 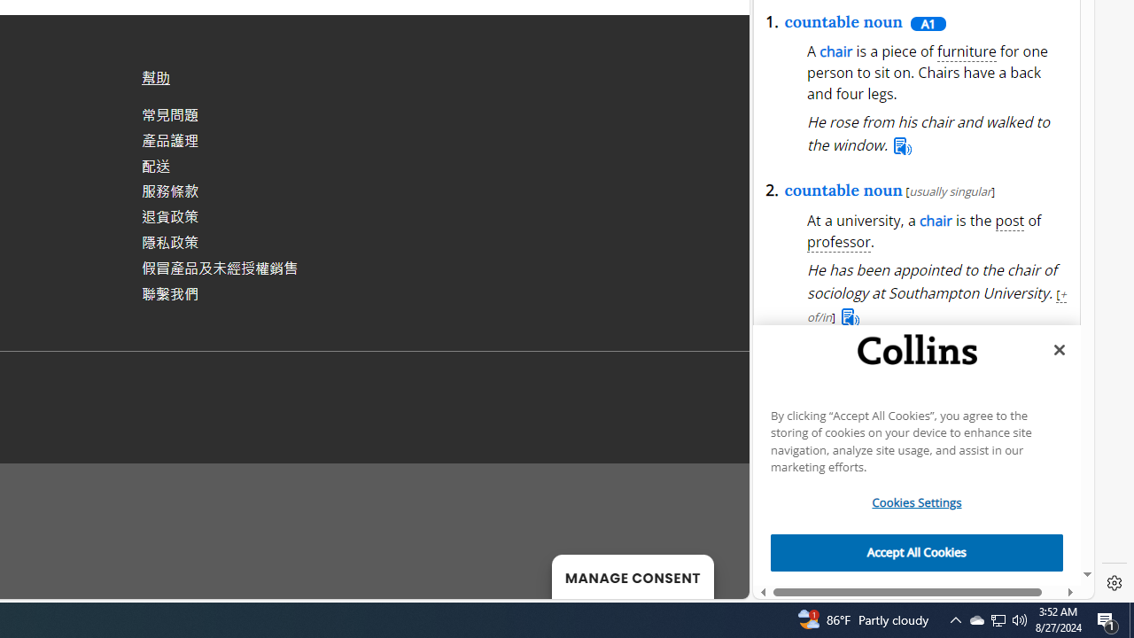 I want to click on MANAGE CONSENT, so click(x=633, y=576).